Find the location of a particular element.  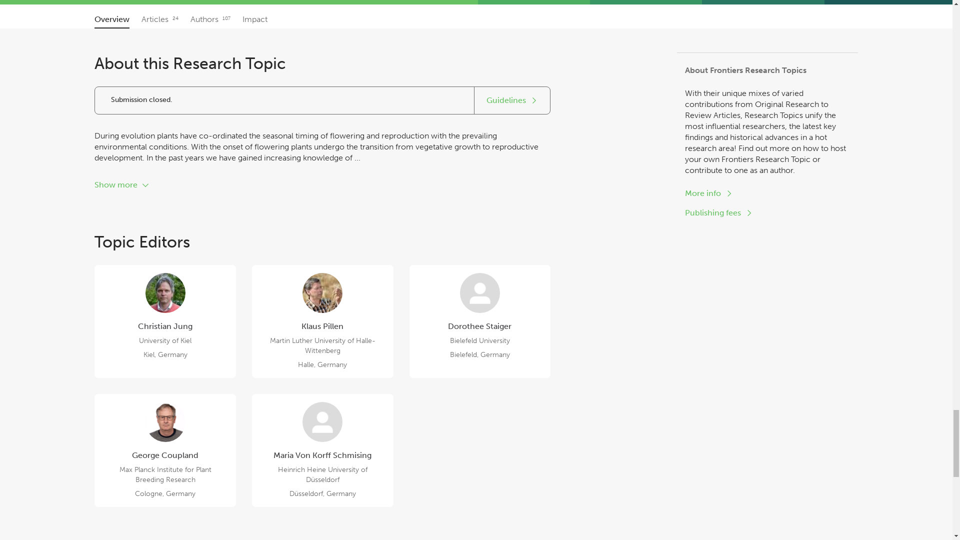

Overview is located at coordinates (480, 321).